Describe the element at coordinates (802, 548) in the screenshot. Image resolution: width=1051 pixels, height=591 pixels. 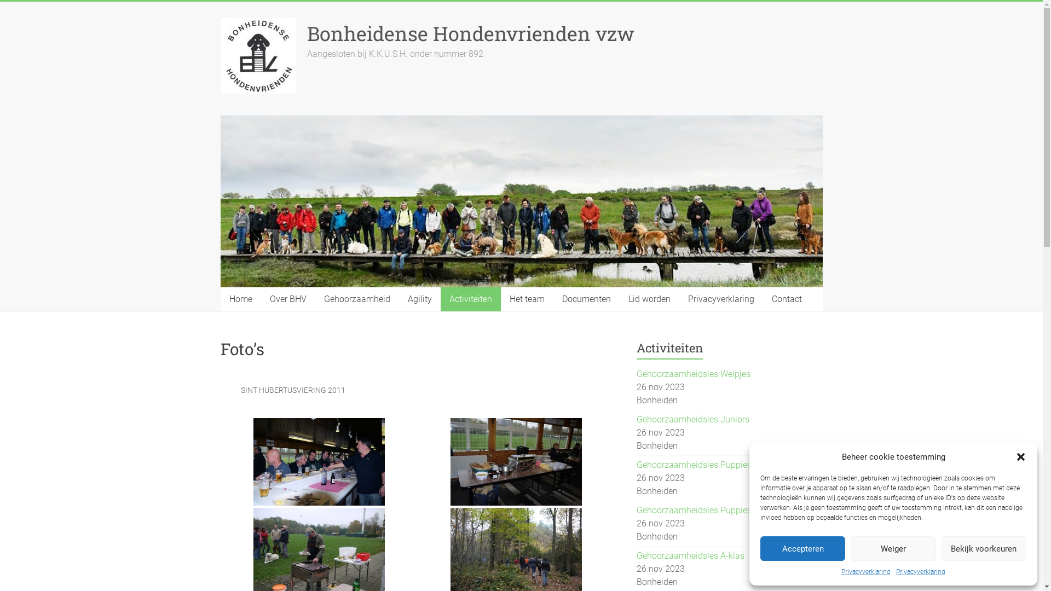
I see `Accepteren` at that location.